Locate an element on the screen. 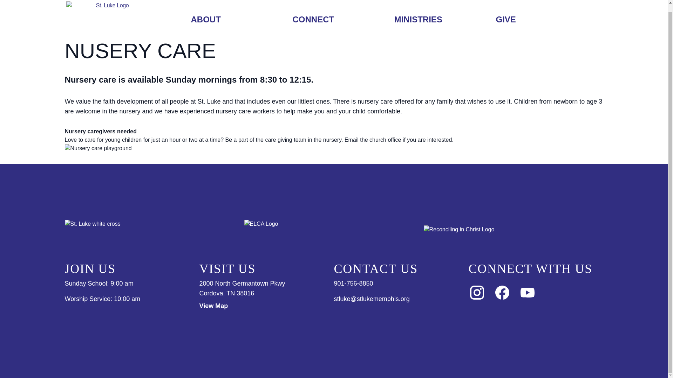 The image size is (673, 378). 901-756-8850 is located at coordinates (353, 283).